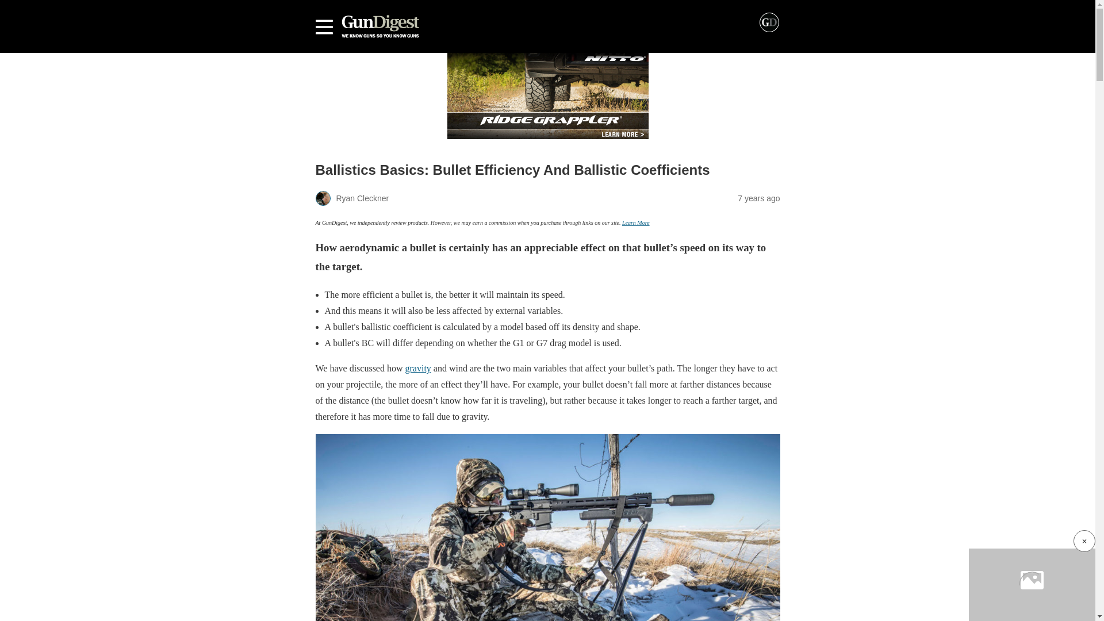  I want to click on 3rd party ad content, so click(547, 95).